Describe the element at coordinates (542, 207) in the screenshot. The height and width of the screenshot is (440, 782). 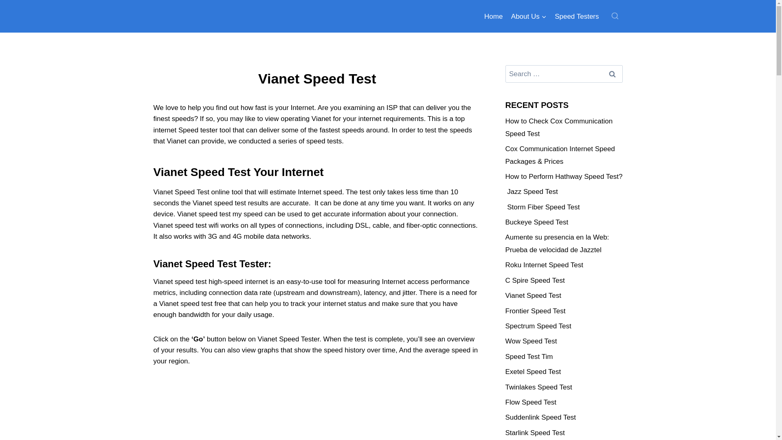
I see ` Storm Fiber Speed Test` at that location.